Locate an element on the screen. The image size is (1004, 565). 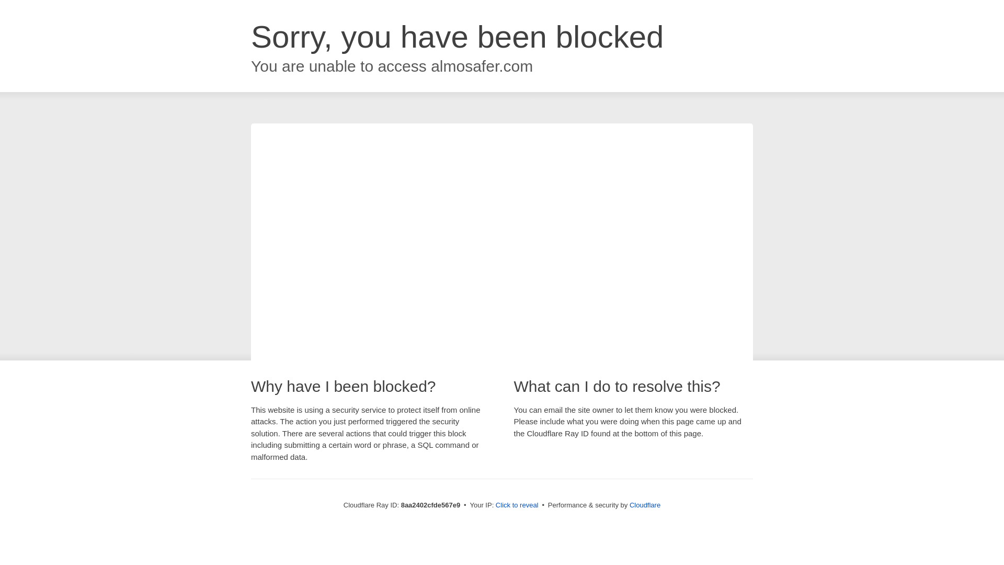
Cloudflare is located at coordinates (645, 505).